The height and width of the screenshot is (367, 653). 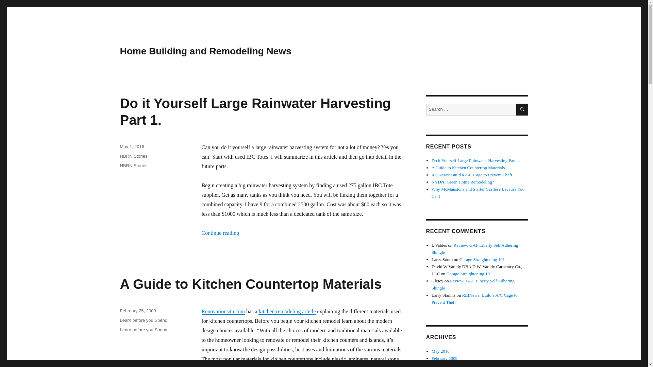 I want to click on February 25, 2009, so click(x=137, y=311).